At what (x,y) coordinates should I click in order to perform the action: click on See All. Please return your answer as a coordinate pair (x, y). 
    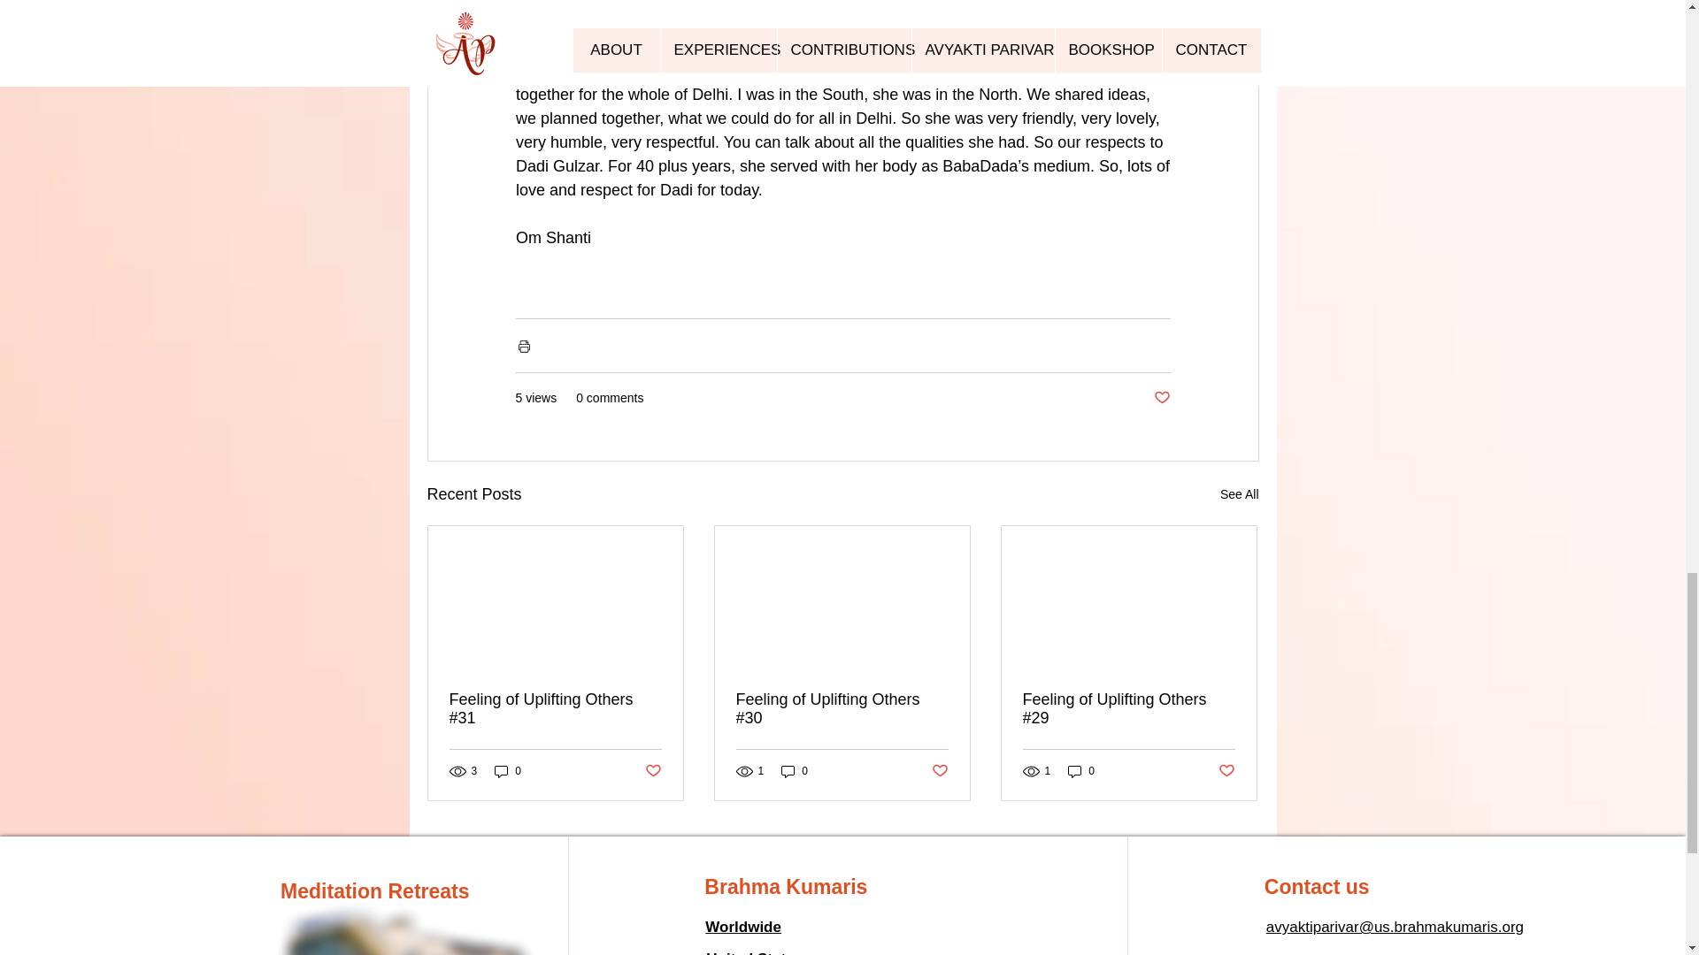
    Looking at the image, I should click on (1239, 494).